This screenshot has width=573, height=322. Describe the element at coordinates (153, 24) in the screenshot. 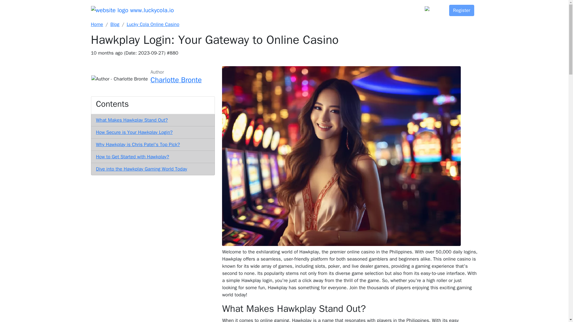

I see `Lucky Cola Blog - lucky cola online casino` at that location.